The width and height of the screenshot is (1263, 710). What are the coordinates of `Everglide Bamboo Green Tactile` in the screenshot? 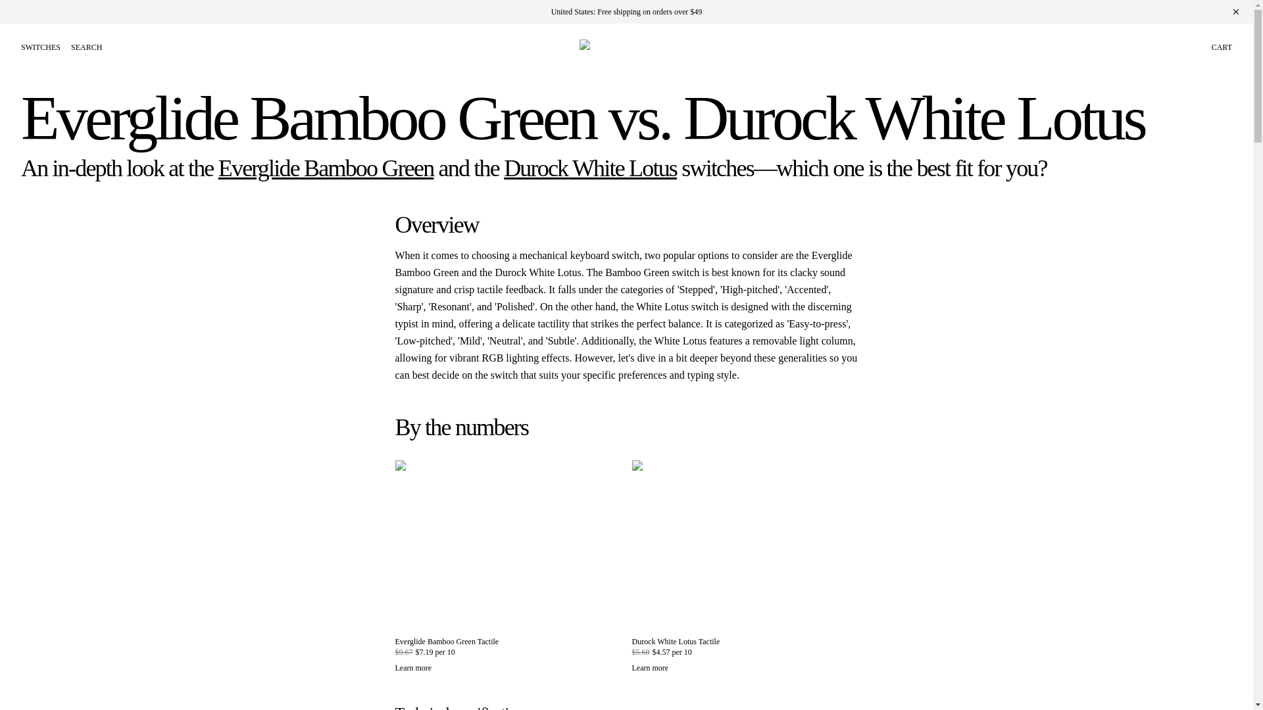 It's located at (446, 641).